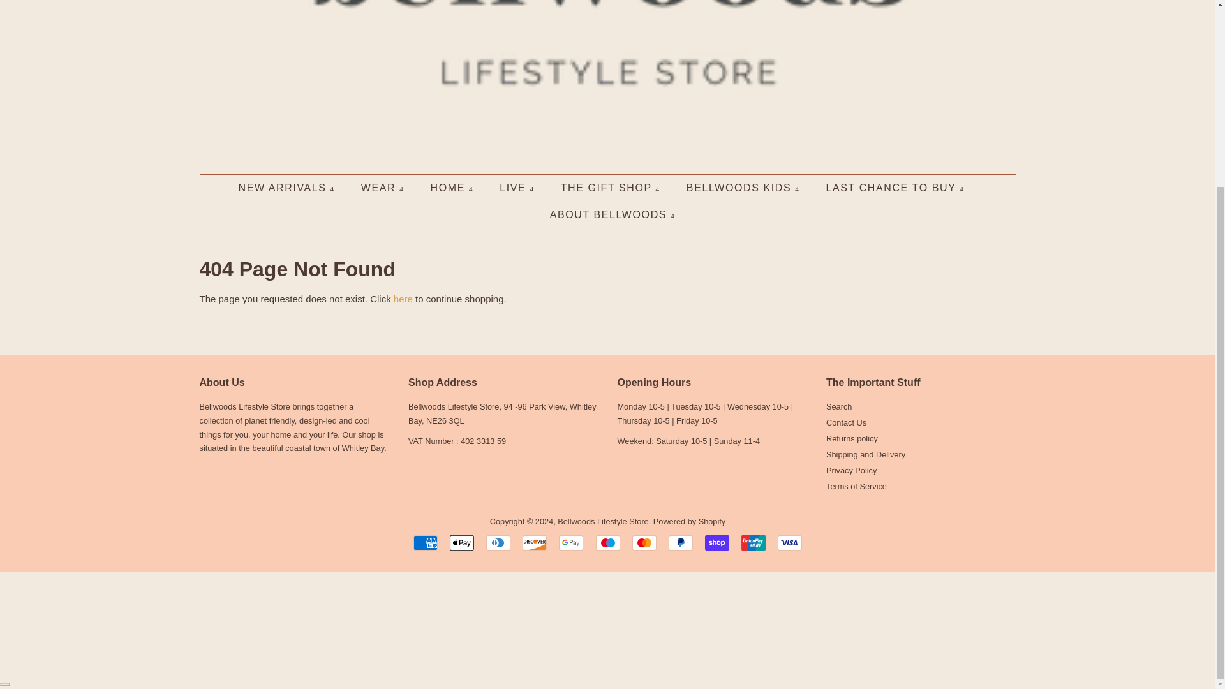 The image size is (1225, 689). What do you see at coordinates (535, 542) in the screenshot?
I see `Discover` at bounding box center [535, 542].